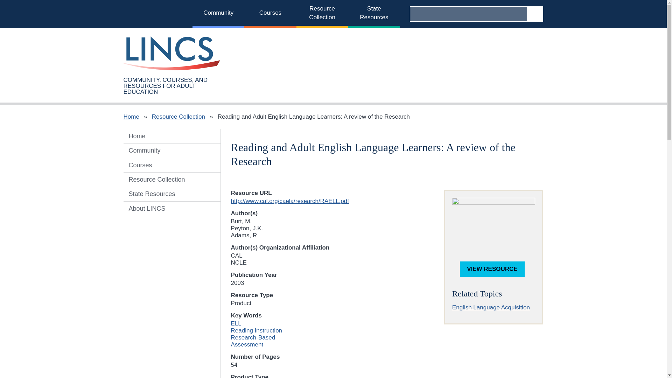 The height and width of the screenshot is (378, 672). Describe the element at coordinates (172, 53) in the screenshot. I see `LINCS Home Page` at that location.